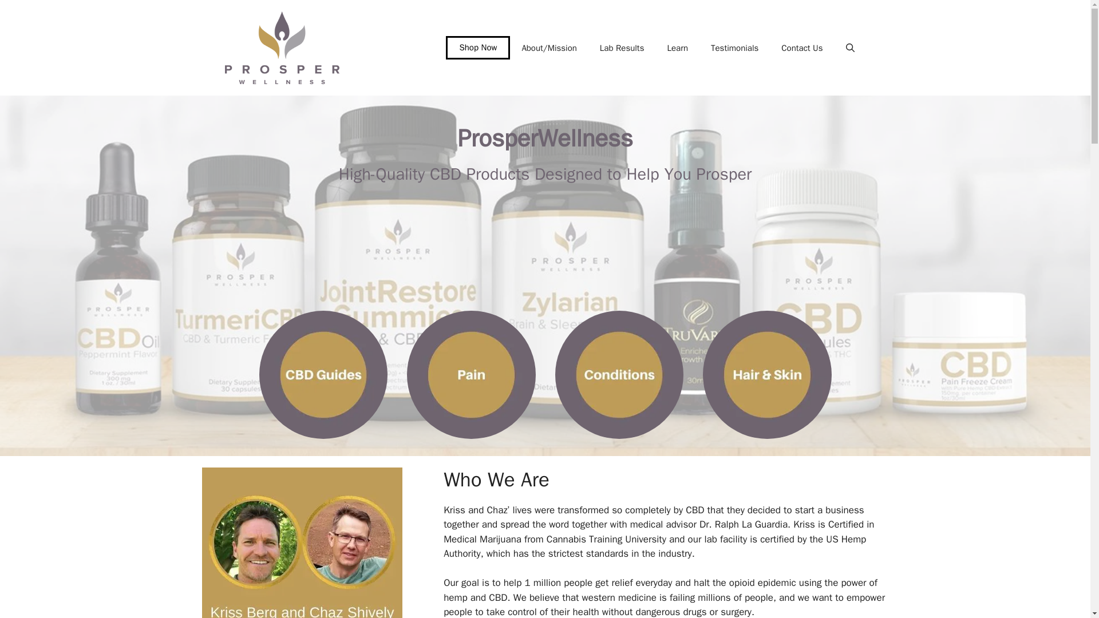 The image size is (1099, 618). Describe the element at coordinates (622, 48) in the screenshot. I see `Lab Results` at that location.